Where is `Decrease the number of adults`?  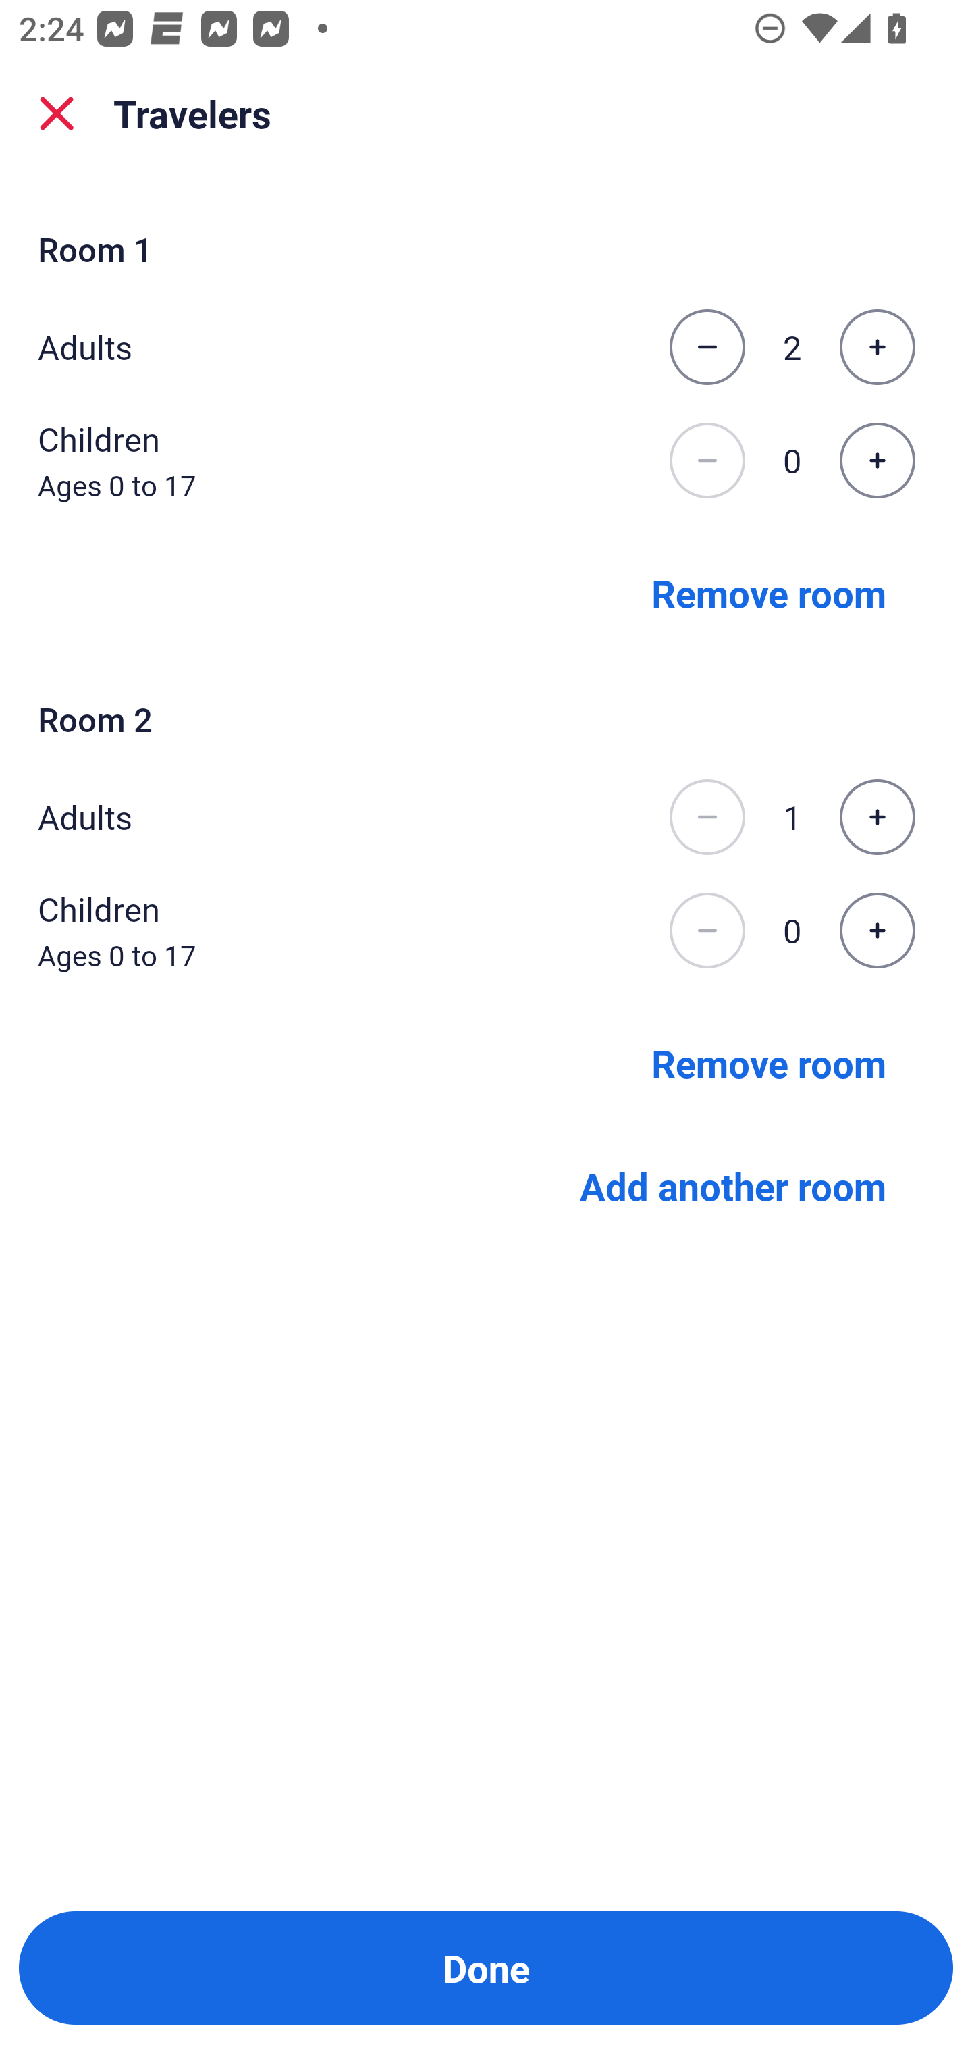 Decrease the number of adults is located at coordinates (707, 817).